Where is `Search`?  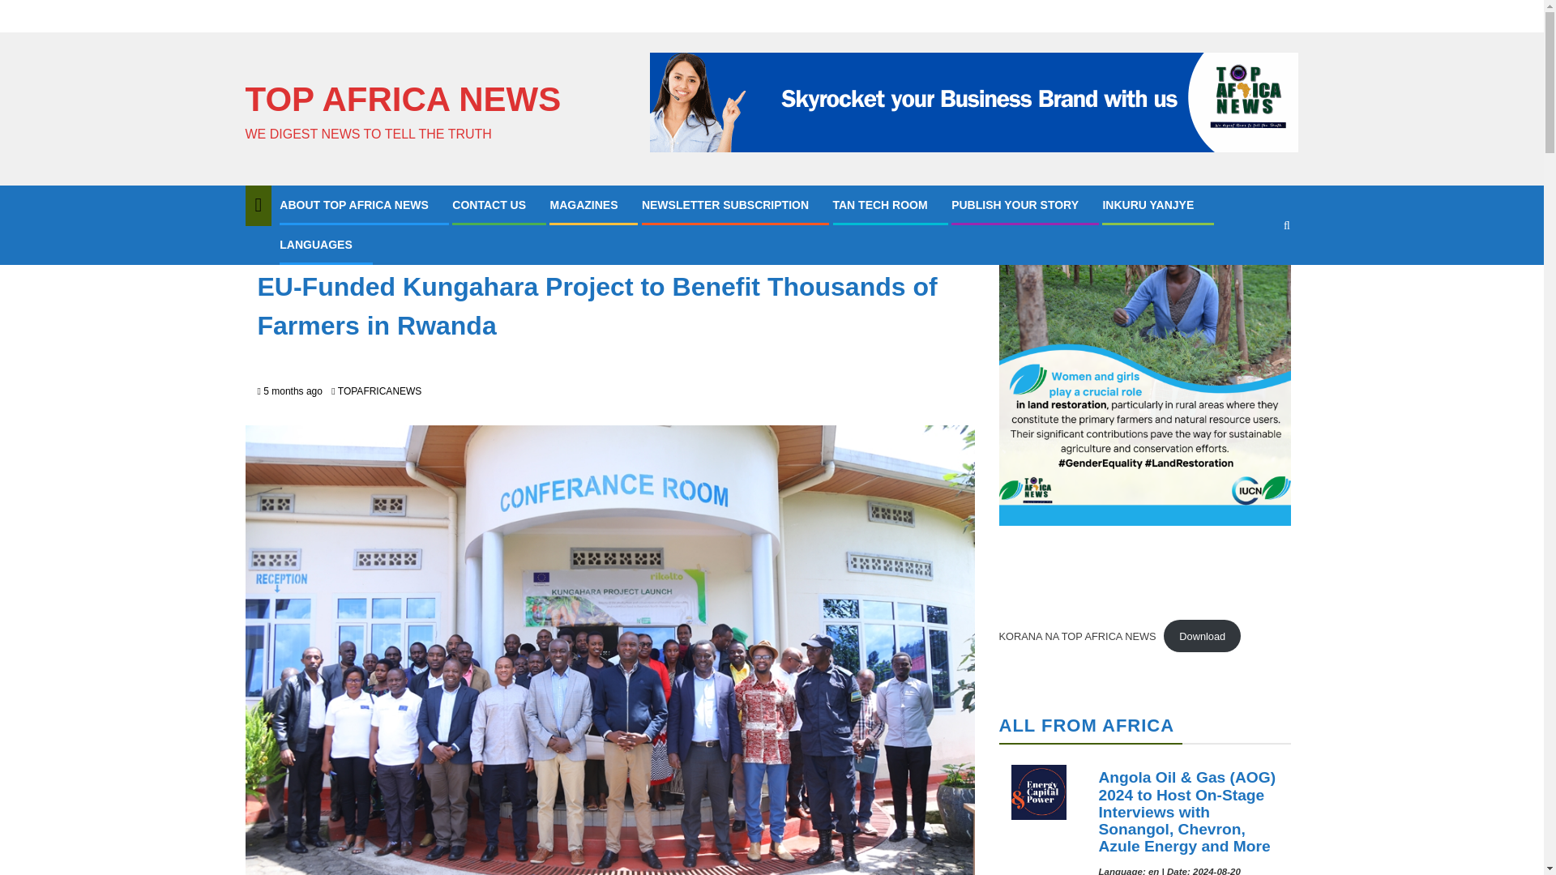 Search is located at coordinates (1255, 274).